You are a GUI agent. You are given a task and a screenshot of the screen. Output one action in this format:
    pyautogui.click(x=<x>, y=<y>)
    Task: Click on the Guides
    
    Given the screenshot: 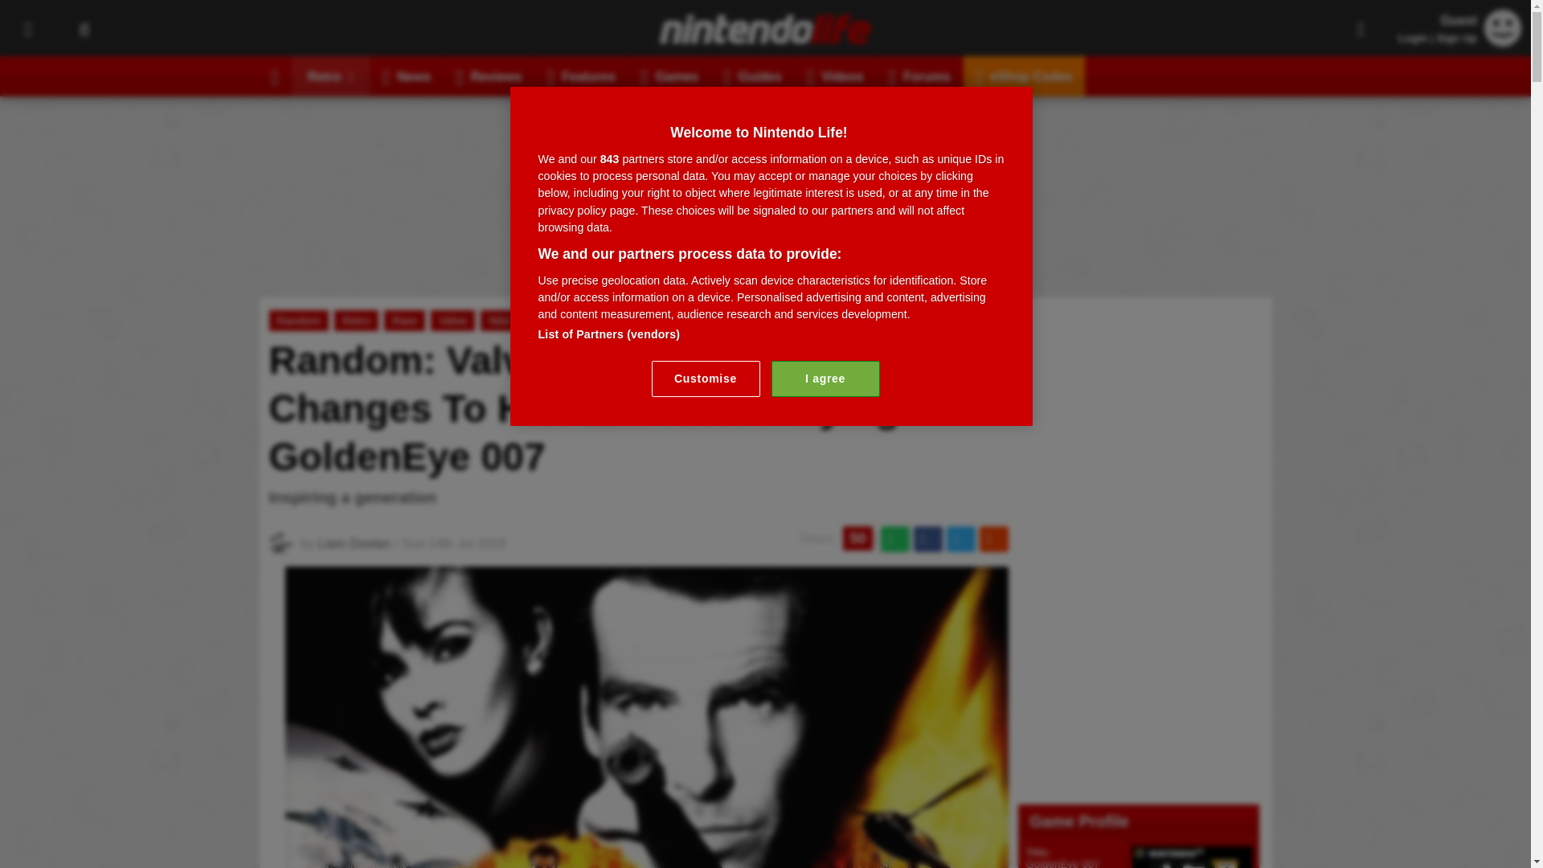 What is the action you would take?
    pyautogui.click(x=752, y=76)
    